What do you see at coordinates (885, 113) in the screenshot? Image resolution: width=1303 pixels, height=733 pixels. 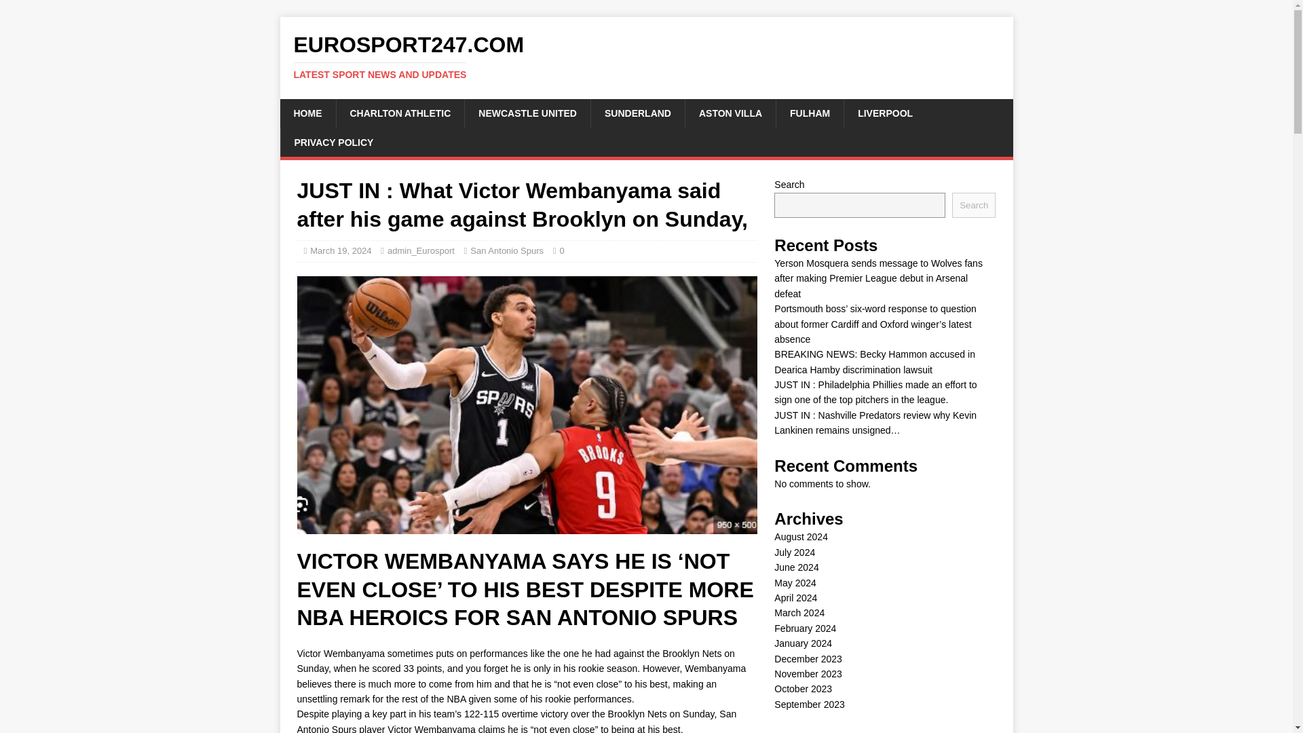 I see `LIVERPOOL` at bounding box center [885, 113].